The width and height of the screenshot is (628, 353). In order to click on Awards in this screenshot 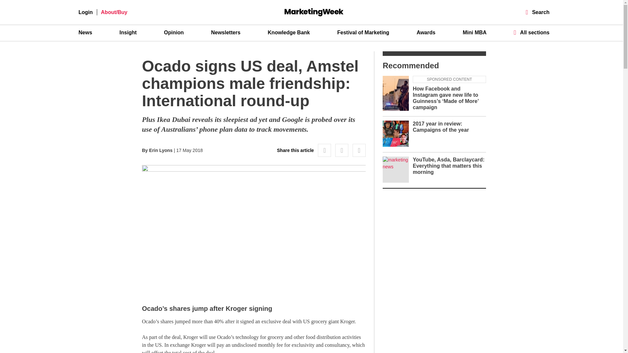, I will do `click(426, 33)`.